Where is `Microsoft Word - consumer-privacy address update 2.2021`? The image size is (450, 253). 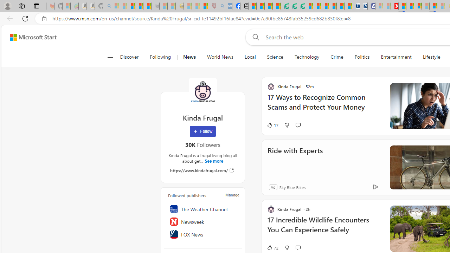
Microsoft Word - consumer-privacy address update 2.2021 is located at coordinates (301, 6).